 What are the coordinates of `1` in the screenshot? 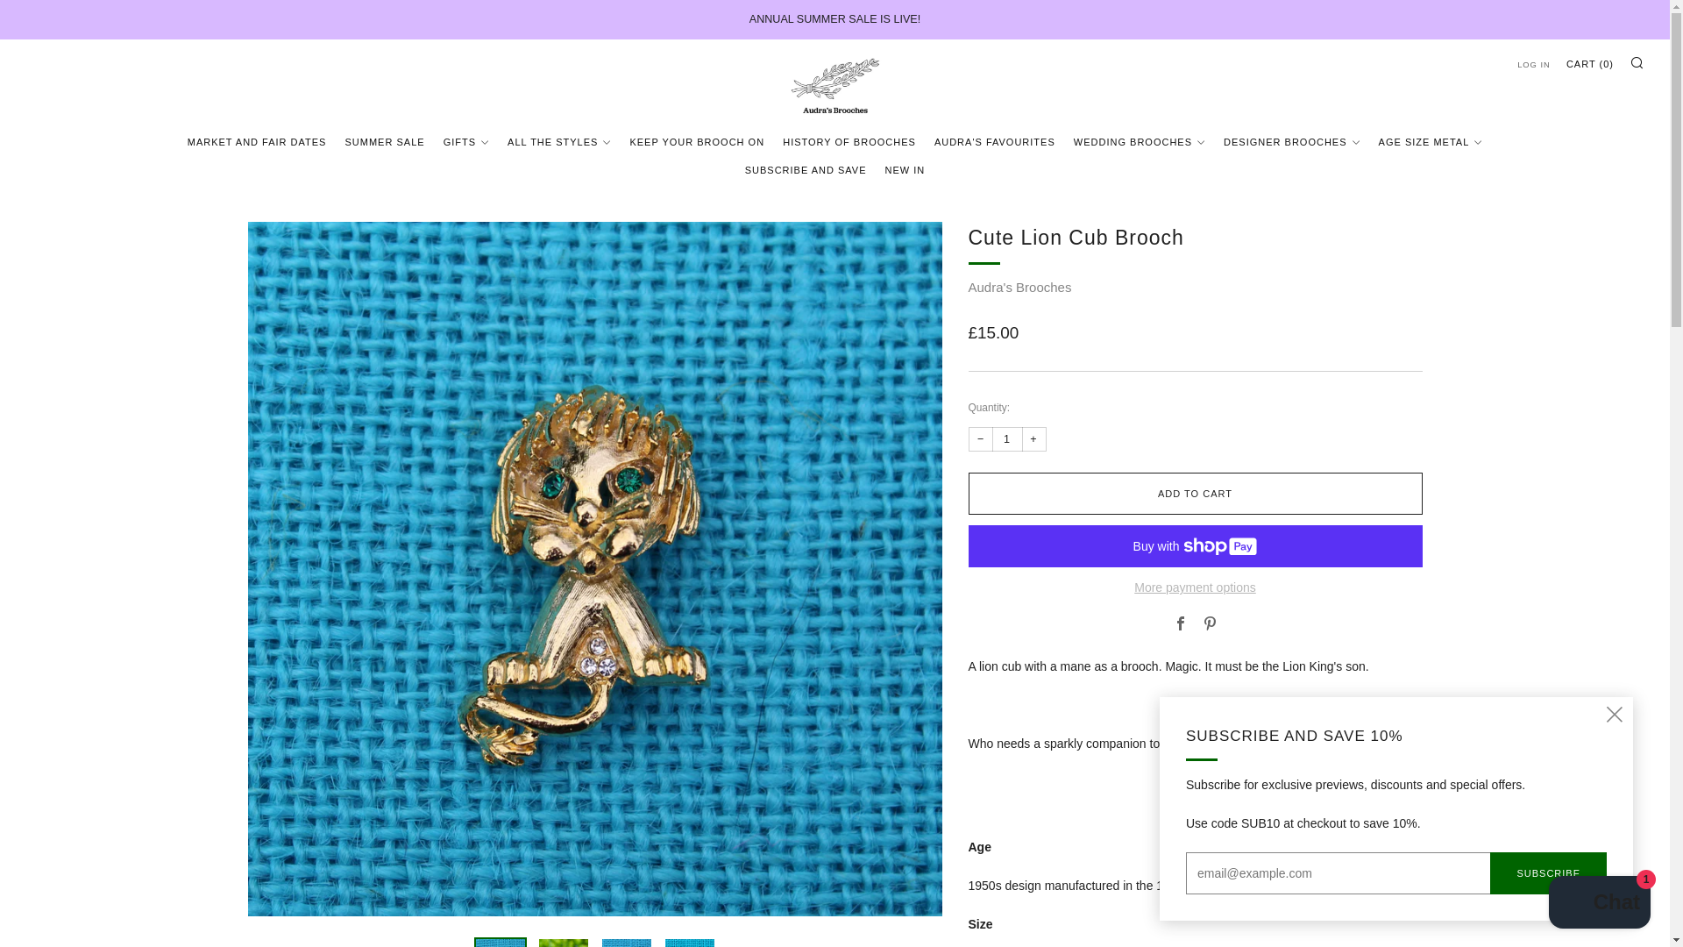 It's located at (1008, 439).